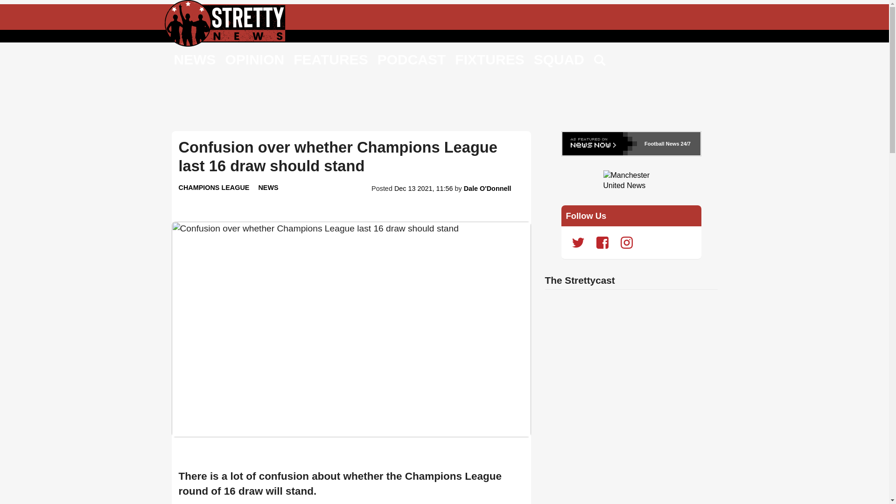 This screenshot has width=896, height=504. I want to click on View more articles by Dale O'Donnell, so click(488, 189).